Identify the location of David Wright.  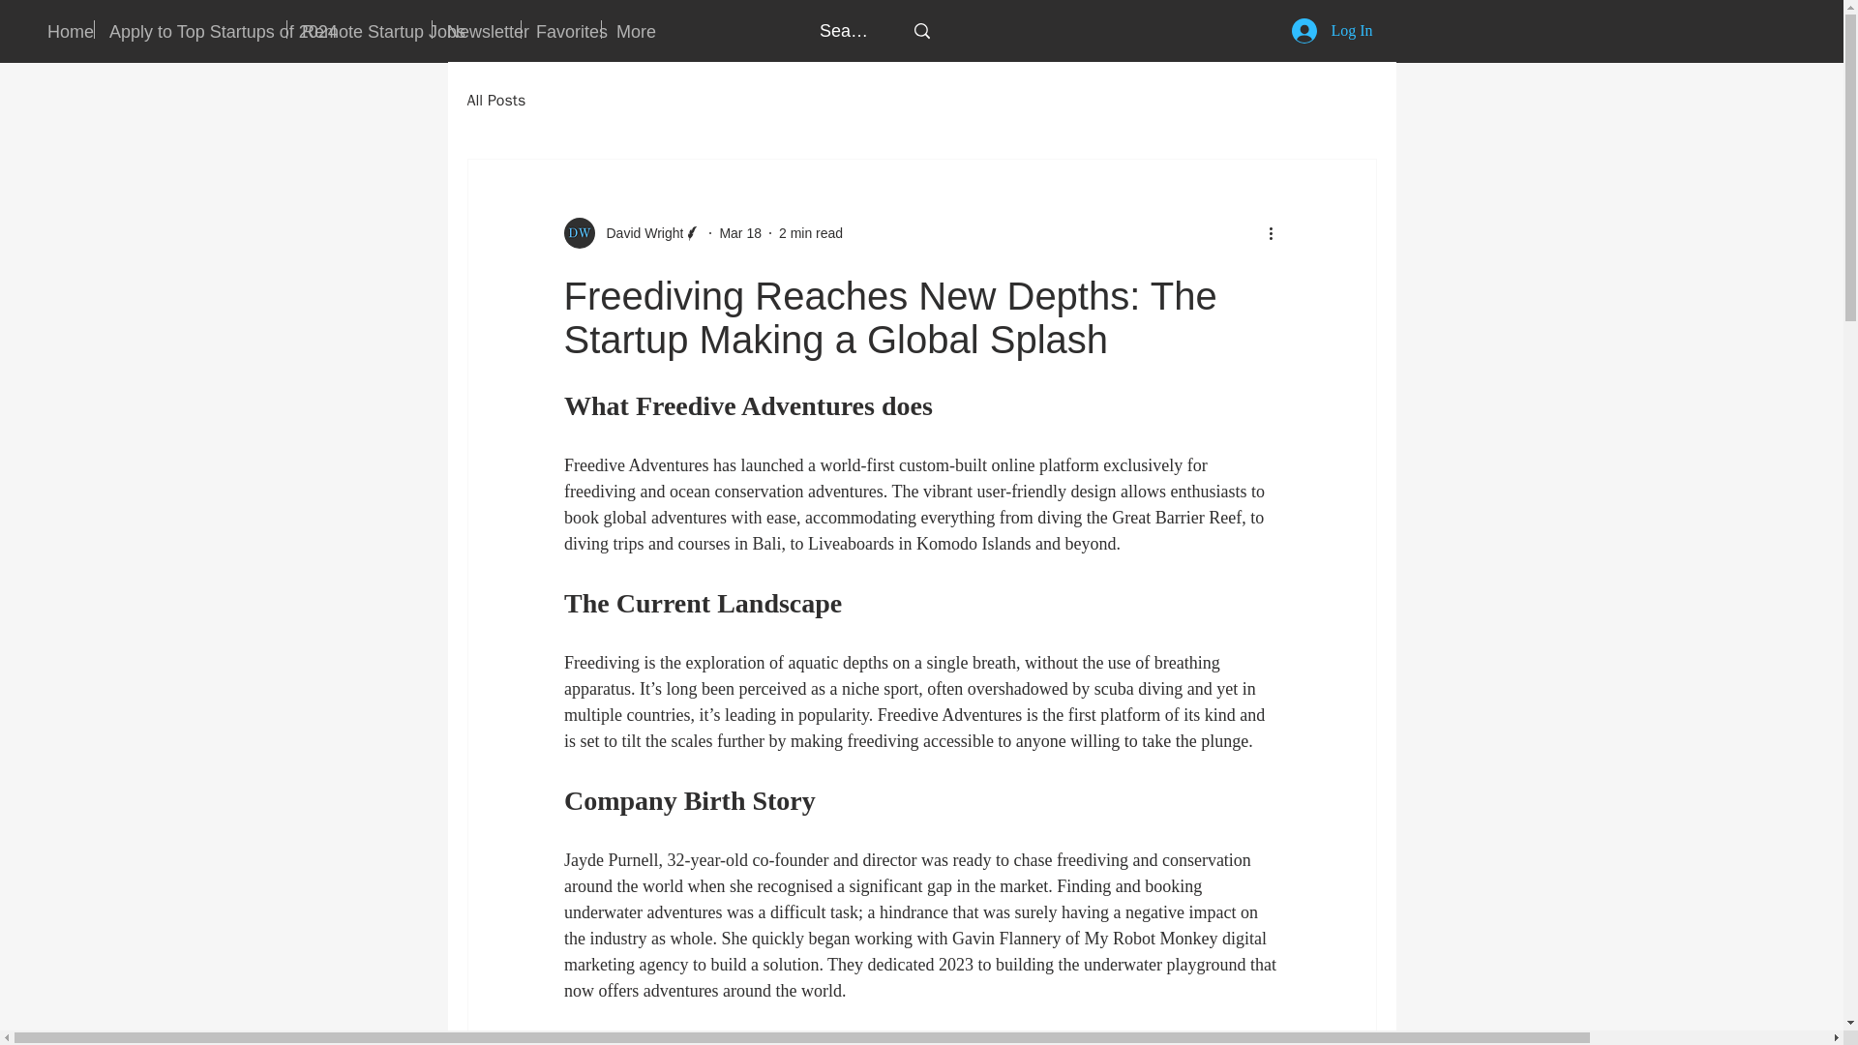
(639, 232).